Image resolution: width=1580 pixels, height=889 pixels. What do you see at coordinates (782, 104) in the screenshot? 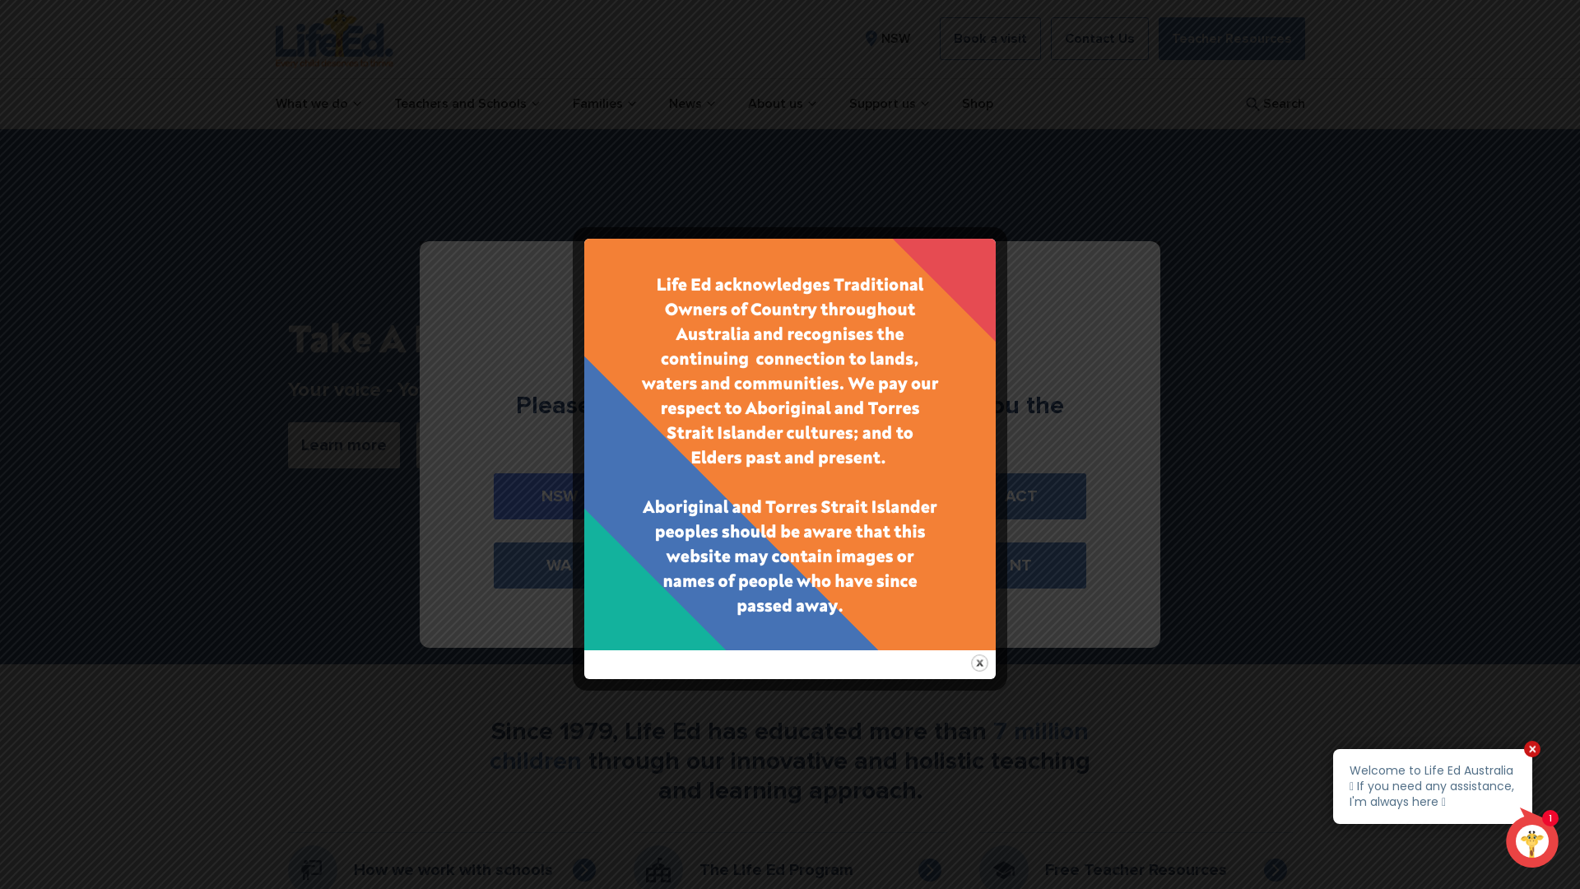
I see `About us` at bounding box center [782, 104].